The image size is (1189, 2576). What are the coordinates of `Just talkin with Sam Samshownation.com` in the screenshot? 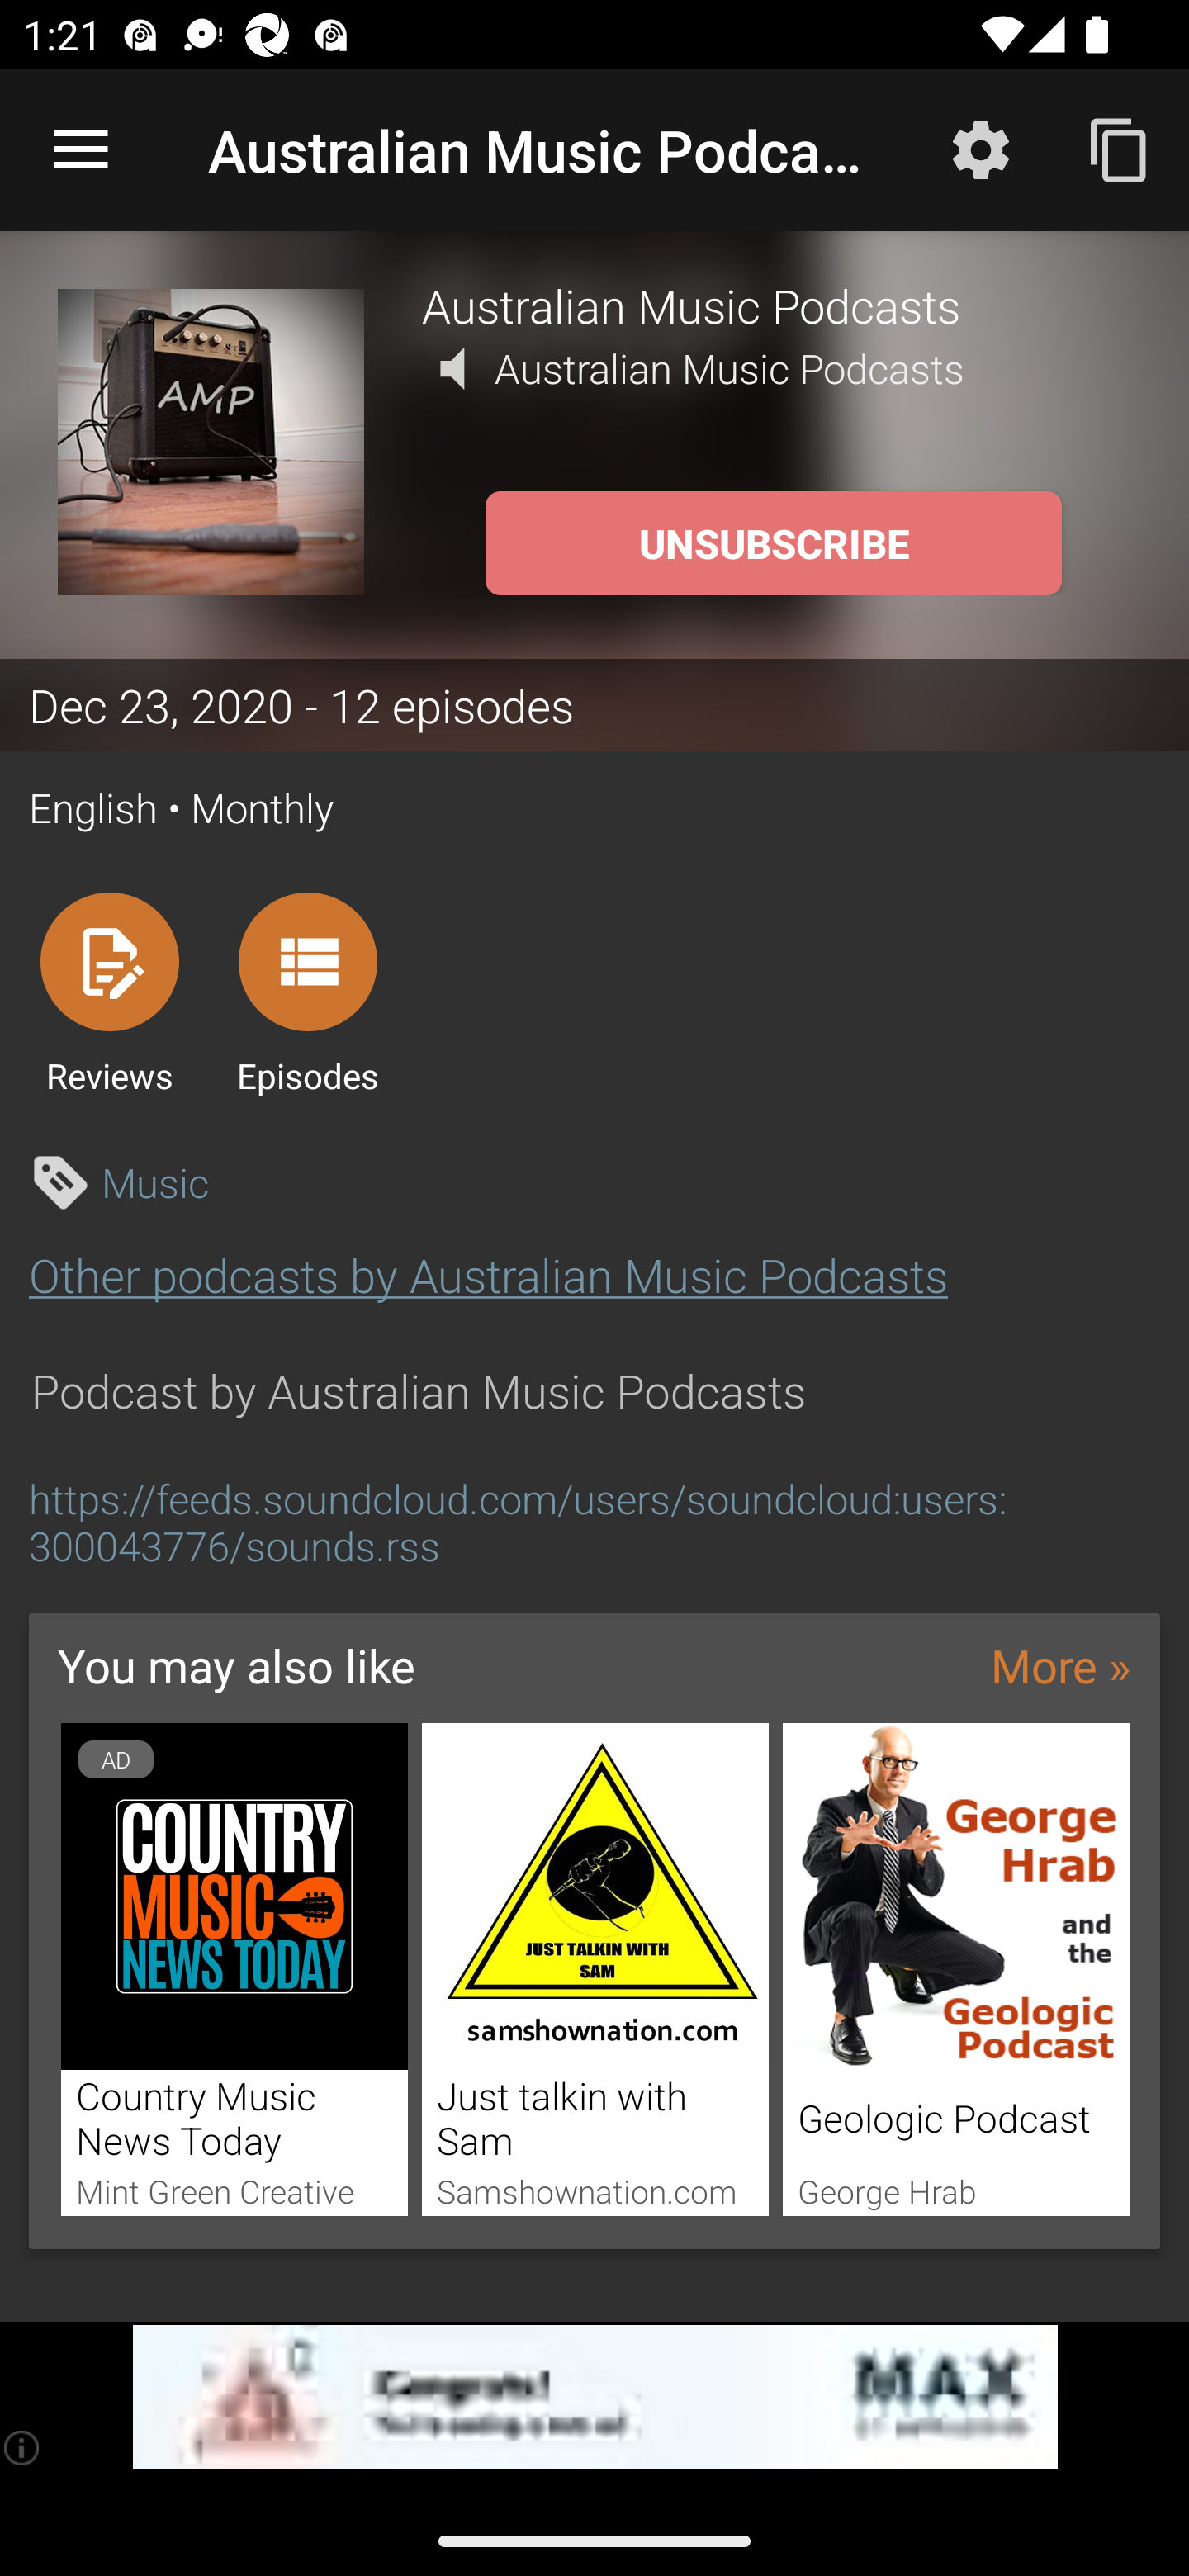 It's located at (595, 1969).